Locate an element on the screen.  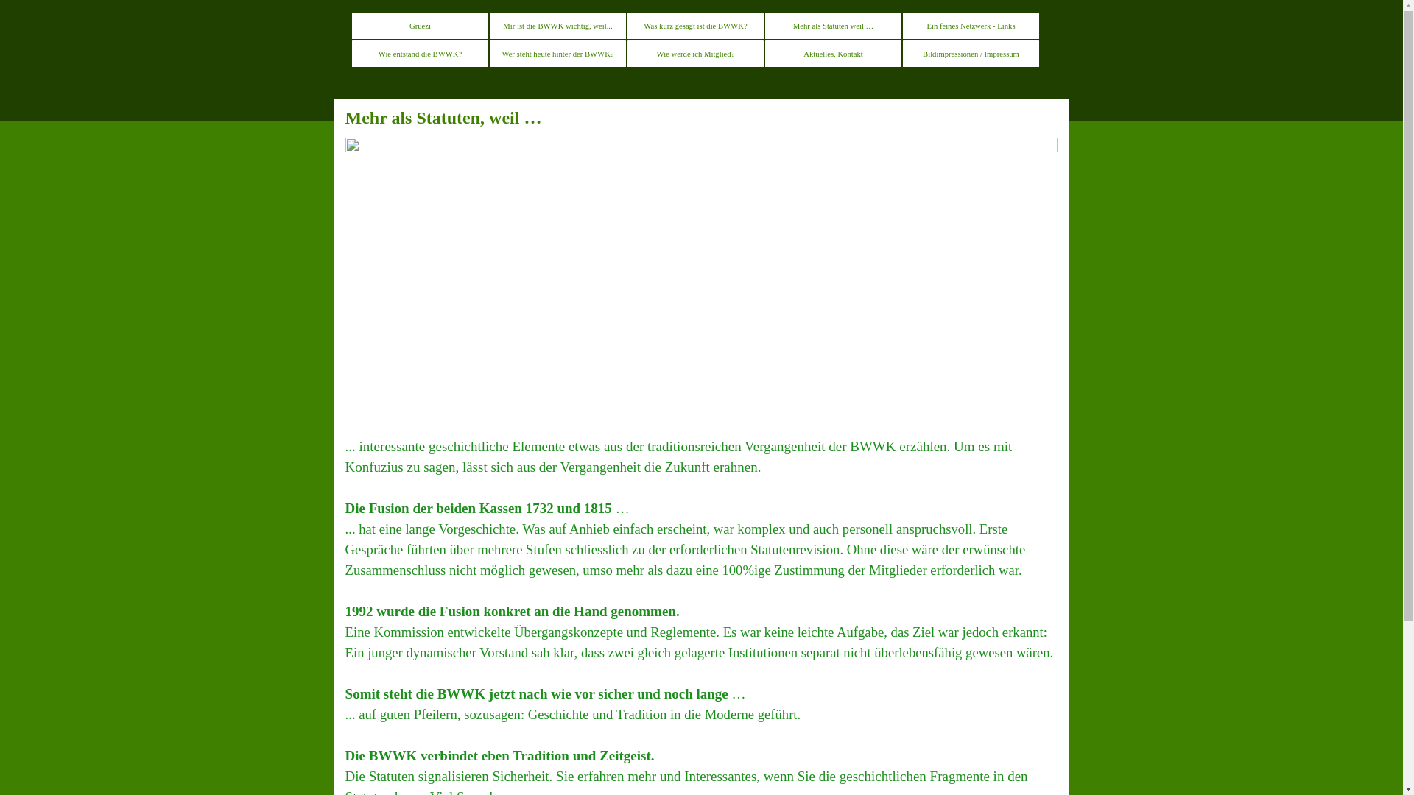
Bildimpressionen / Impressum is located at coordinates (971, 54).